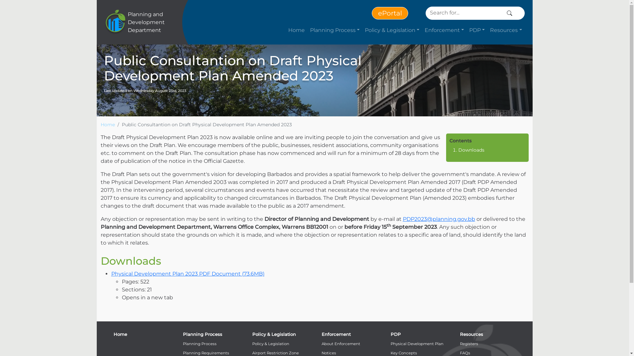 This screenshot has width=634, height=356. I want to click on About Enforcement, so click(341, 344).